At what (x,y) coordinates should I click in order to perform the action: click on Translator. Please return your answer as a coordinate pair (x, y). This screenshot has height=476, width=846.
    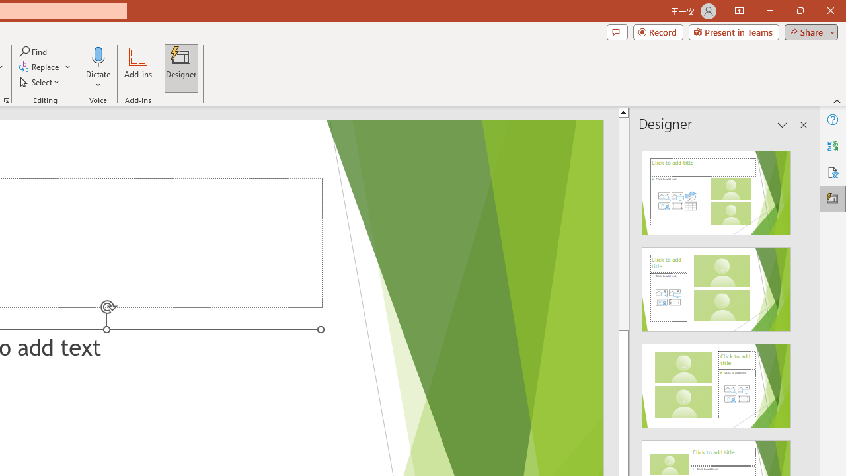
    Looking at the image, I should click on (833, 145).